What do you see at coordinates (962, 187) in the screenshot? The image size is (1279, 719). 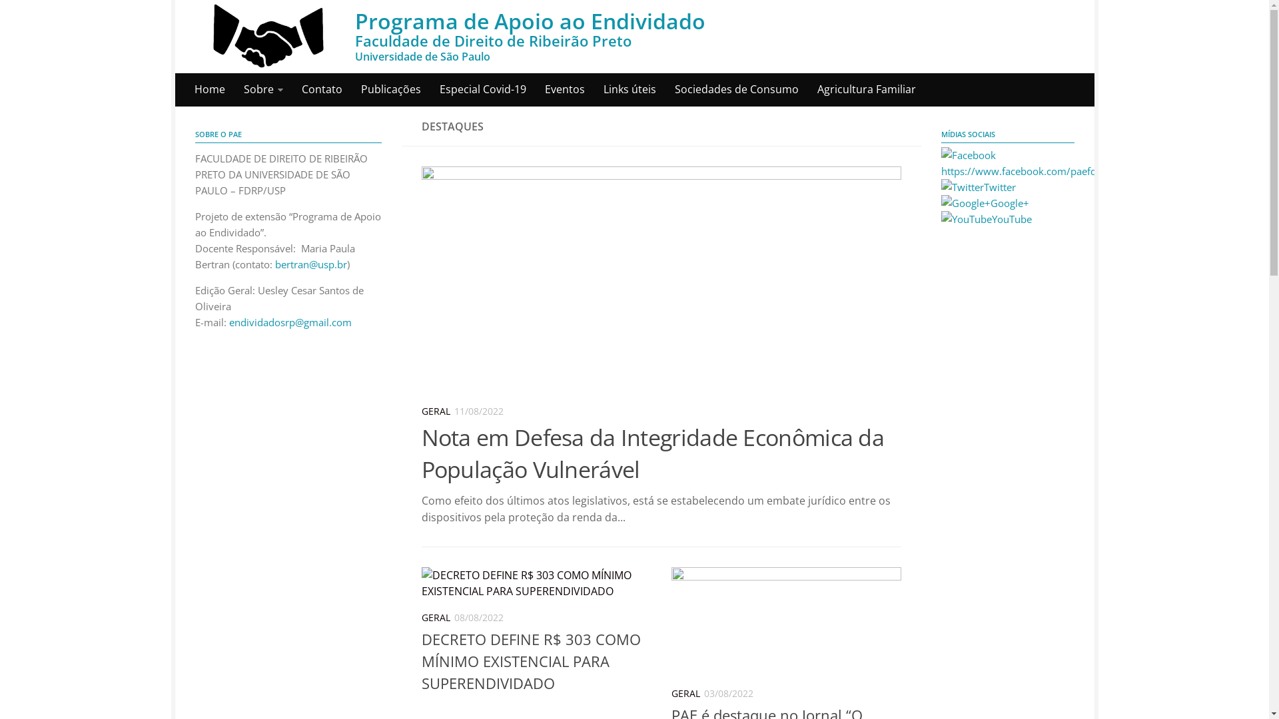 I see `Twitter` at bounding box center [962, 187].